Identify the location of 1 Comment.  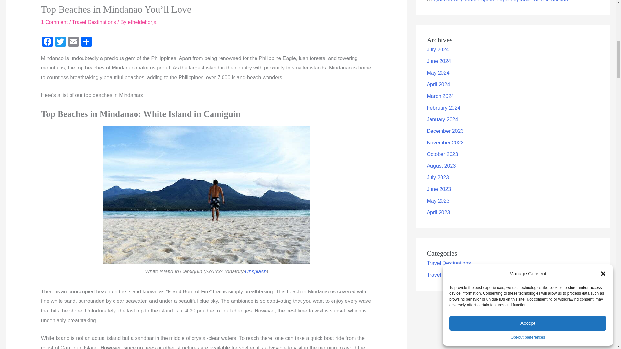
(54, 22).